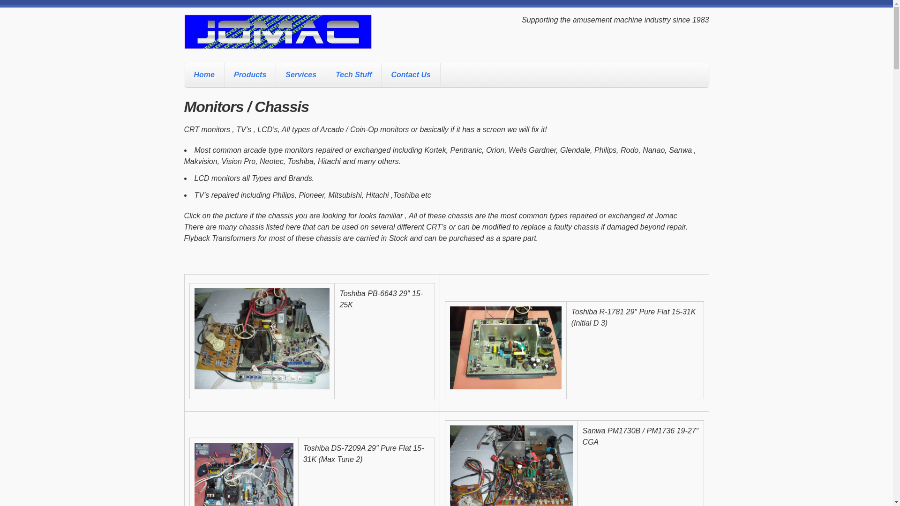 The width and height of the screenshot is (900, 506). Describe the element at coordinates (277, 40) in the screenshot. I see `Jomac` at that location.